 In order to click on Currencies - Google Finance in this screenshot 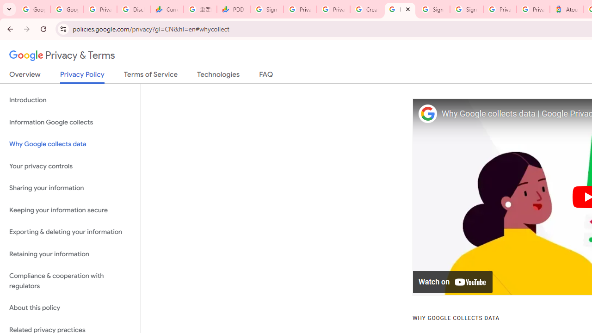, I will do `click(166, 9)`.